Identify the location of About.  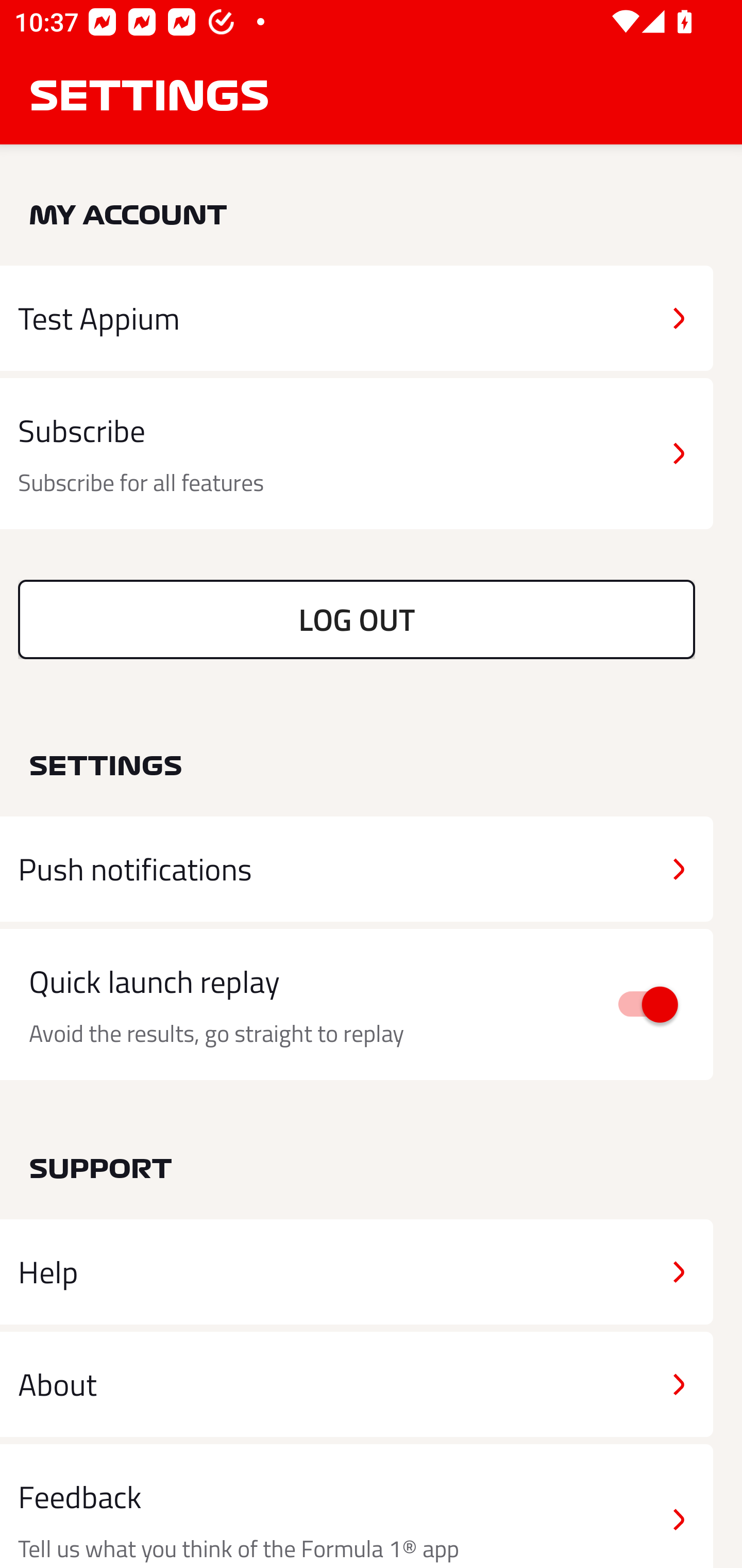
(357, 1383).